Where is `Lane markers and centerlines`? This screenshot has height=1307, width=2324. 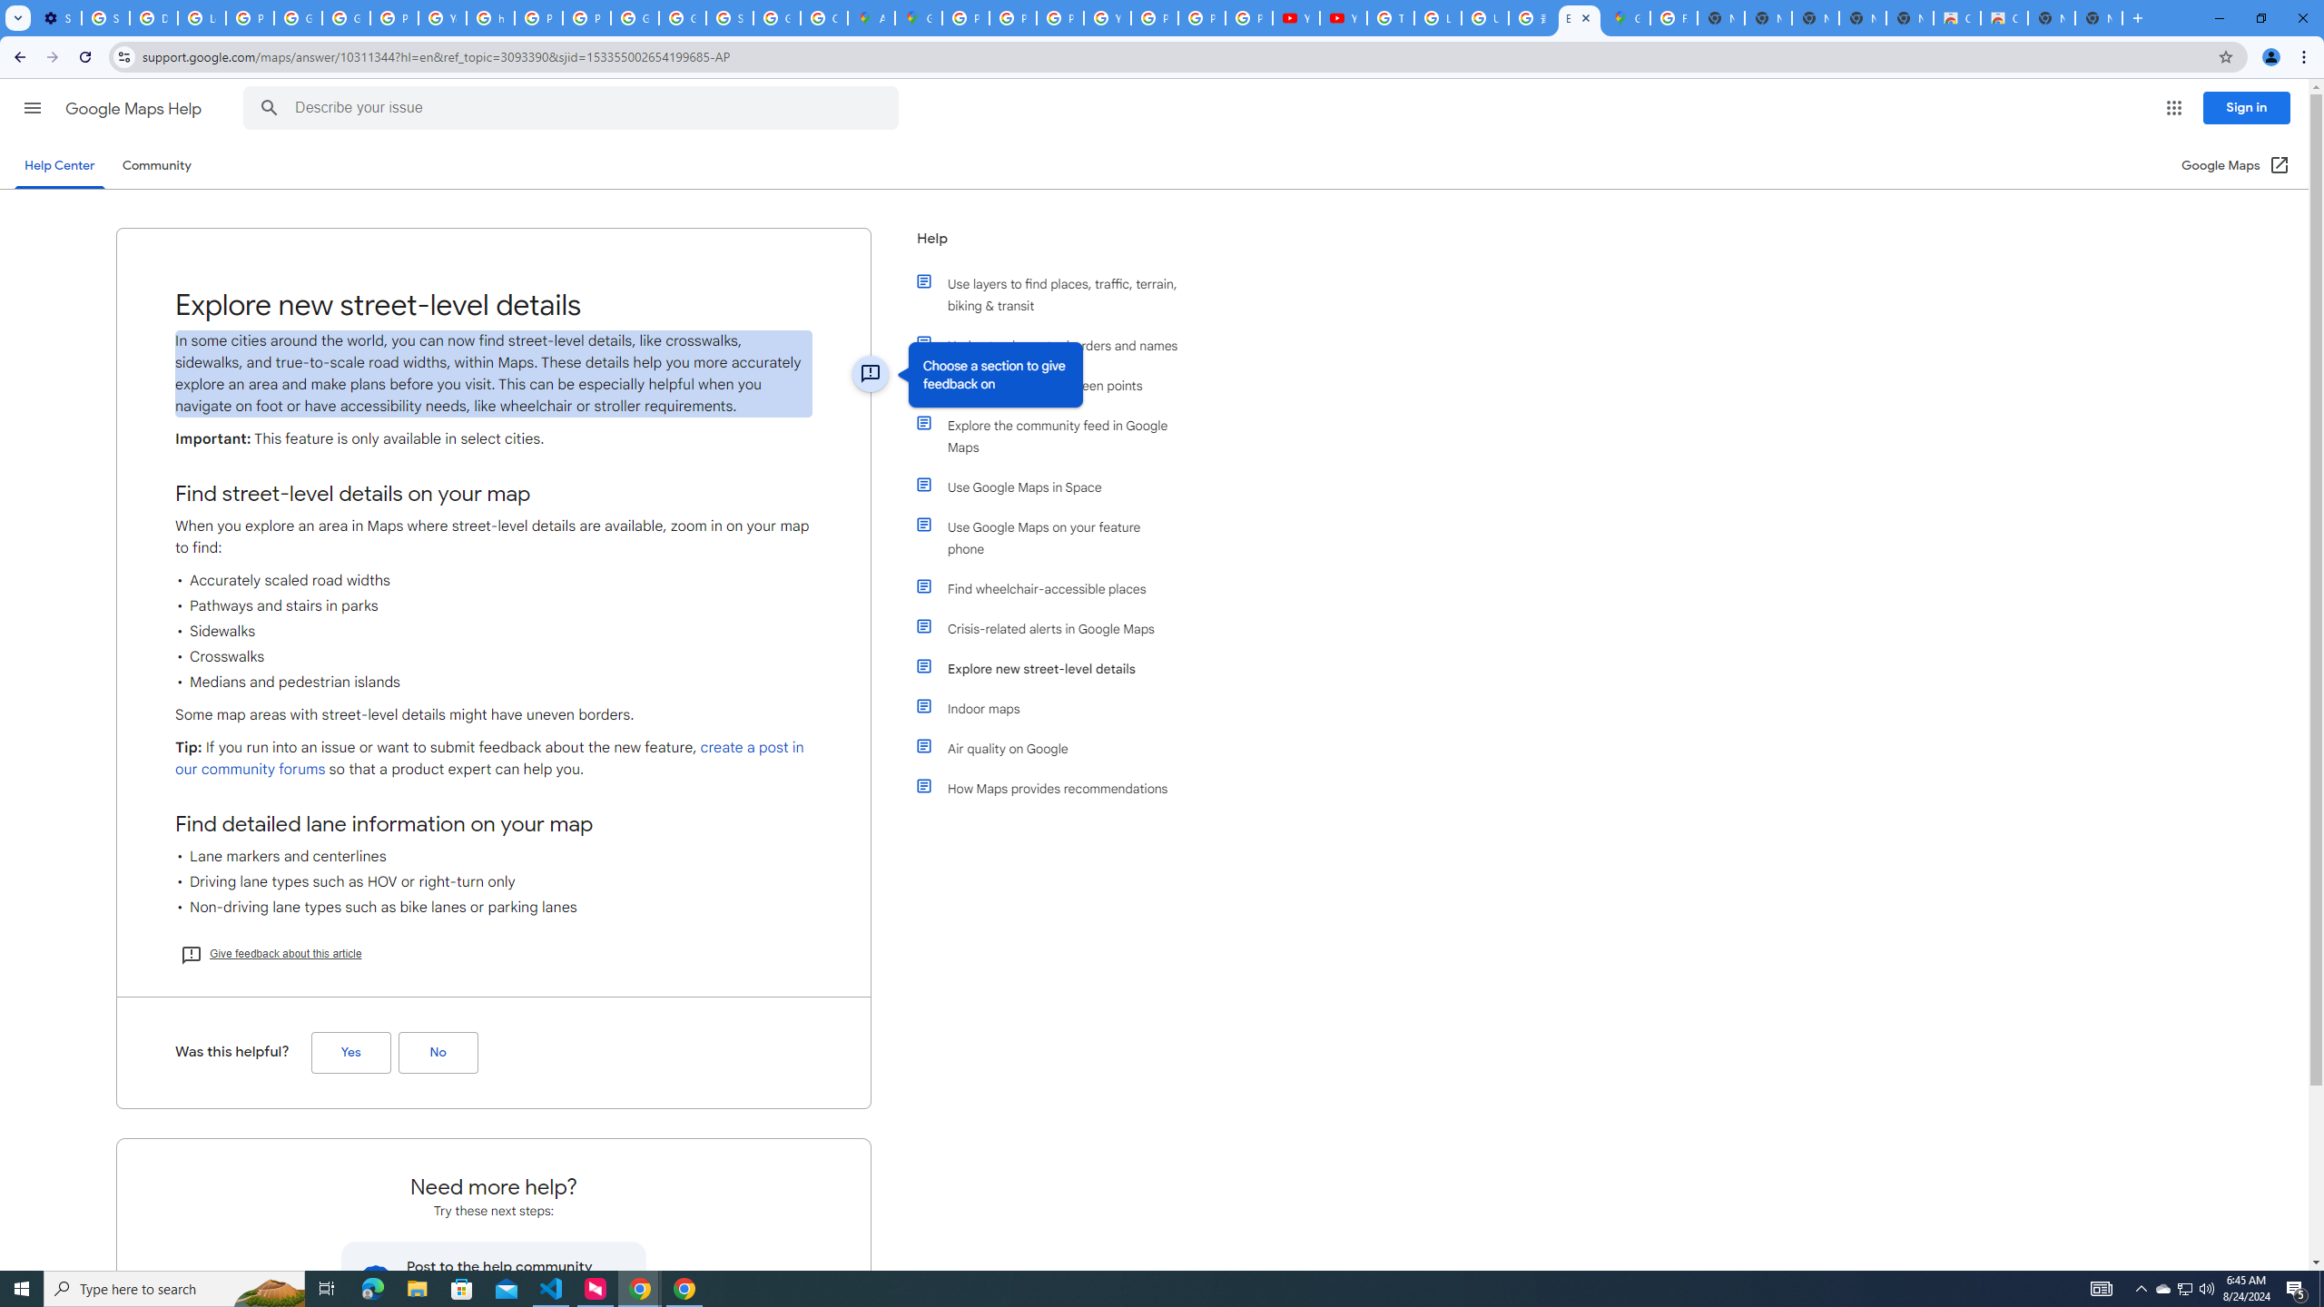 Lane markers and centerlines is located at coordinates (494, 857).